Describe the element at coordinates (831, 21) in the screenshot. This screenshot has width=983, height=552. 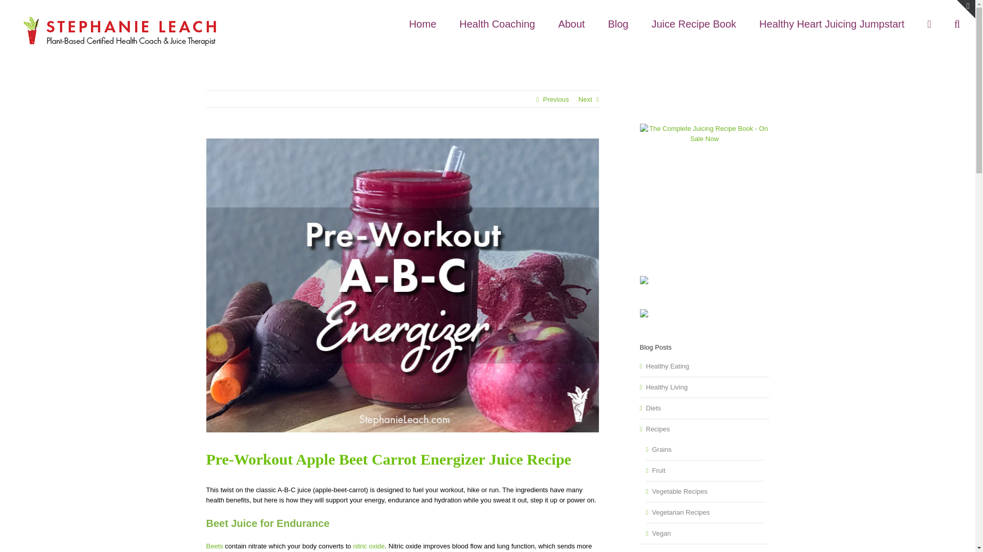
I see `Healthy Heart Juicing Jumpstart` at that location.